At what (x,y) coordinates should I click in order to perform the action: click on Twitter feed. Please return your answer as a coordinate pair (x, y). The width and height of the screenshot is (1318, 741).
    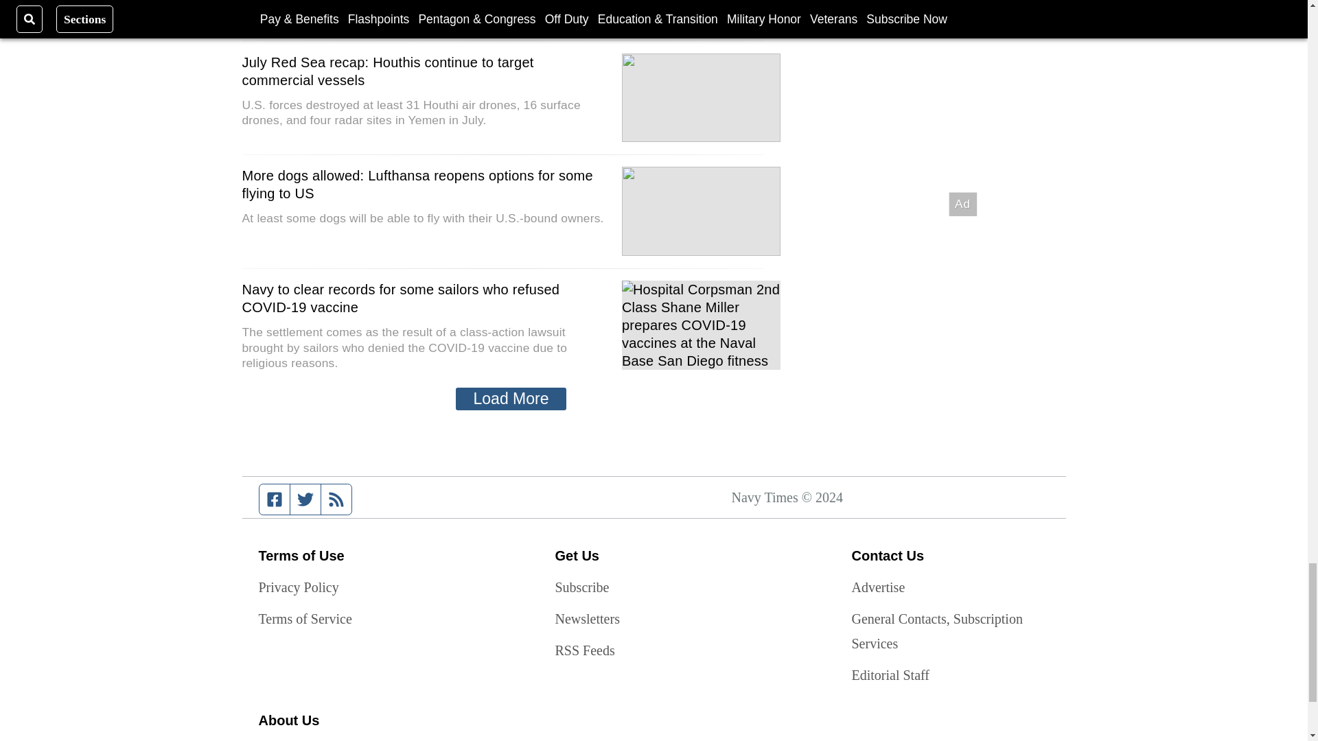
    Looking at the image, I should click on (305, 499).